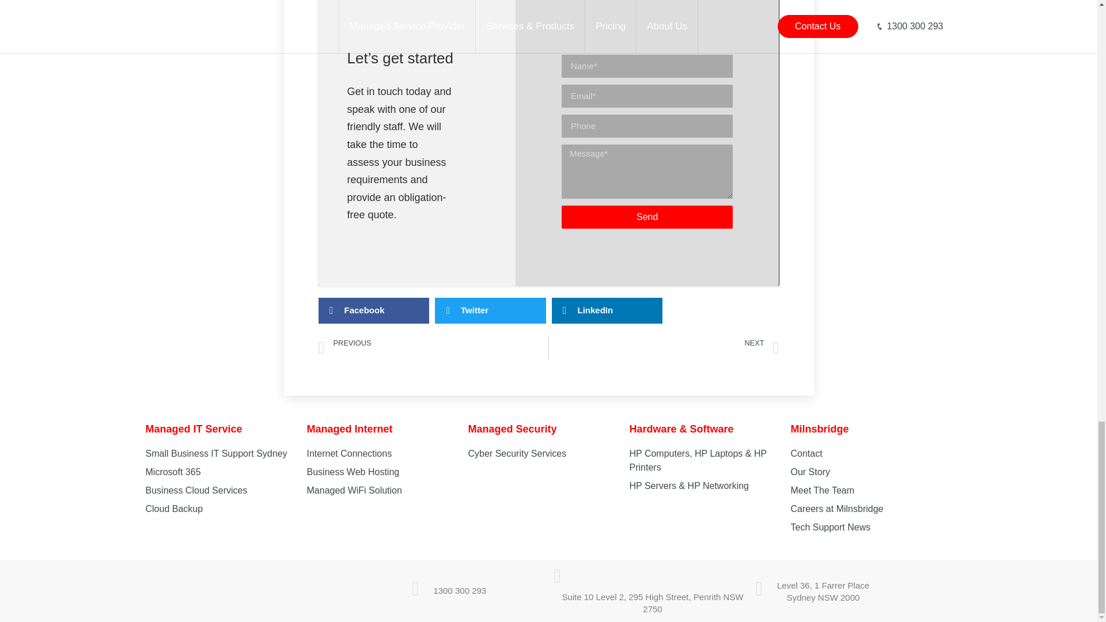 The width and height of the screenshot is (1106, 622). Describe the element at coordinates (173, 509) in the screenshot. I see `Cloud Backup` at that location.